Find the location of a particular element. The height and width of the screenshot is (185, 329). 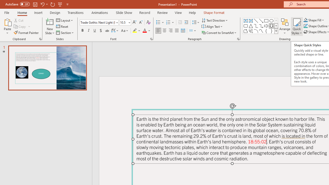

Shape Outline Teal, Accent 1 is located at coordinates (305, 26).